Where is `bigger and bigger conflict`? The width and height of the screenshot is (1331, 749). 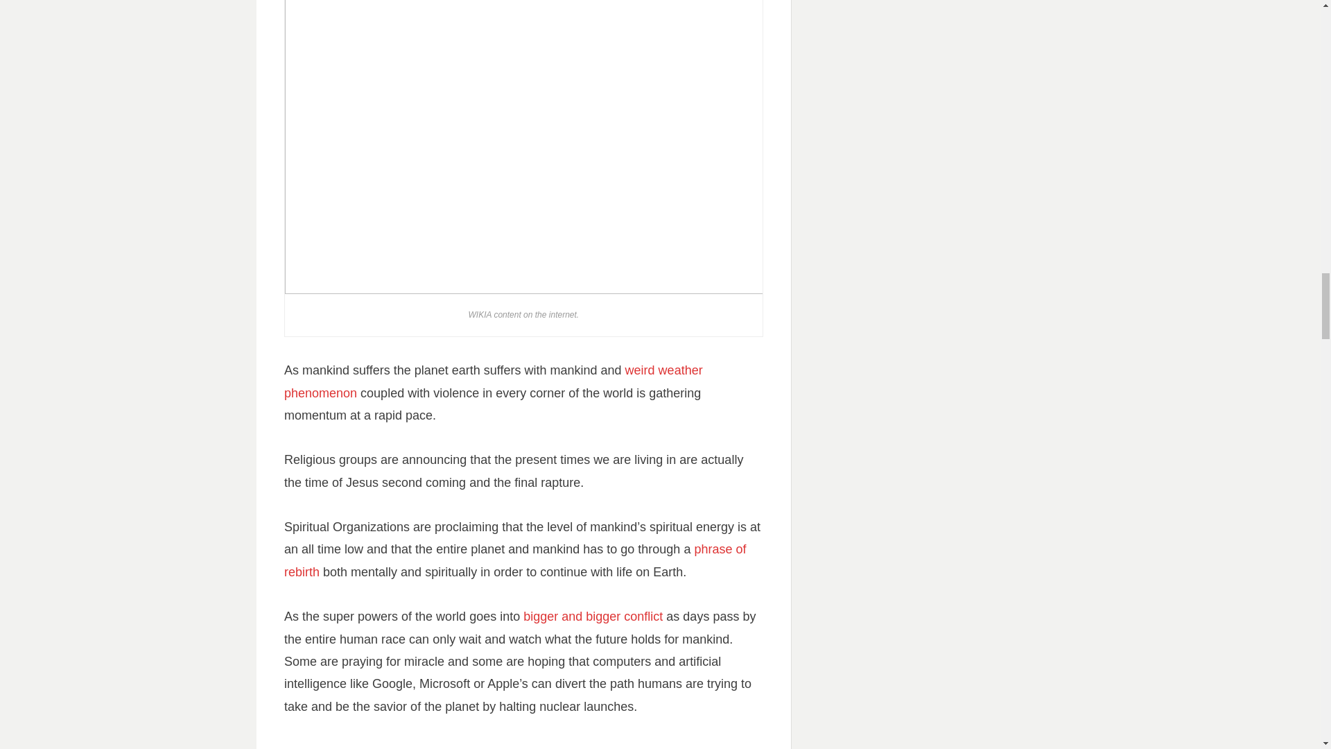
bigger and bigger conflict is located at coordinates (593, 616).